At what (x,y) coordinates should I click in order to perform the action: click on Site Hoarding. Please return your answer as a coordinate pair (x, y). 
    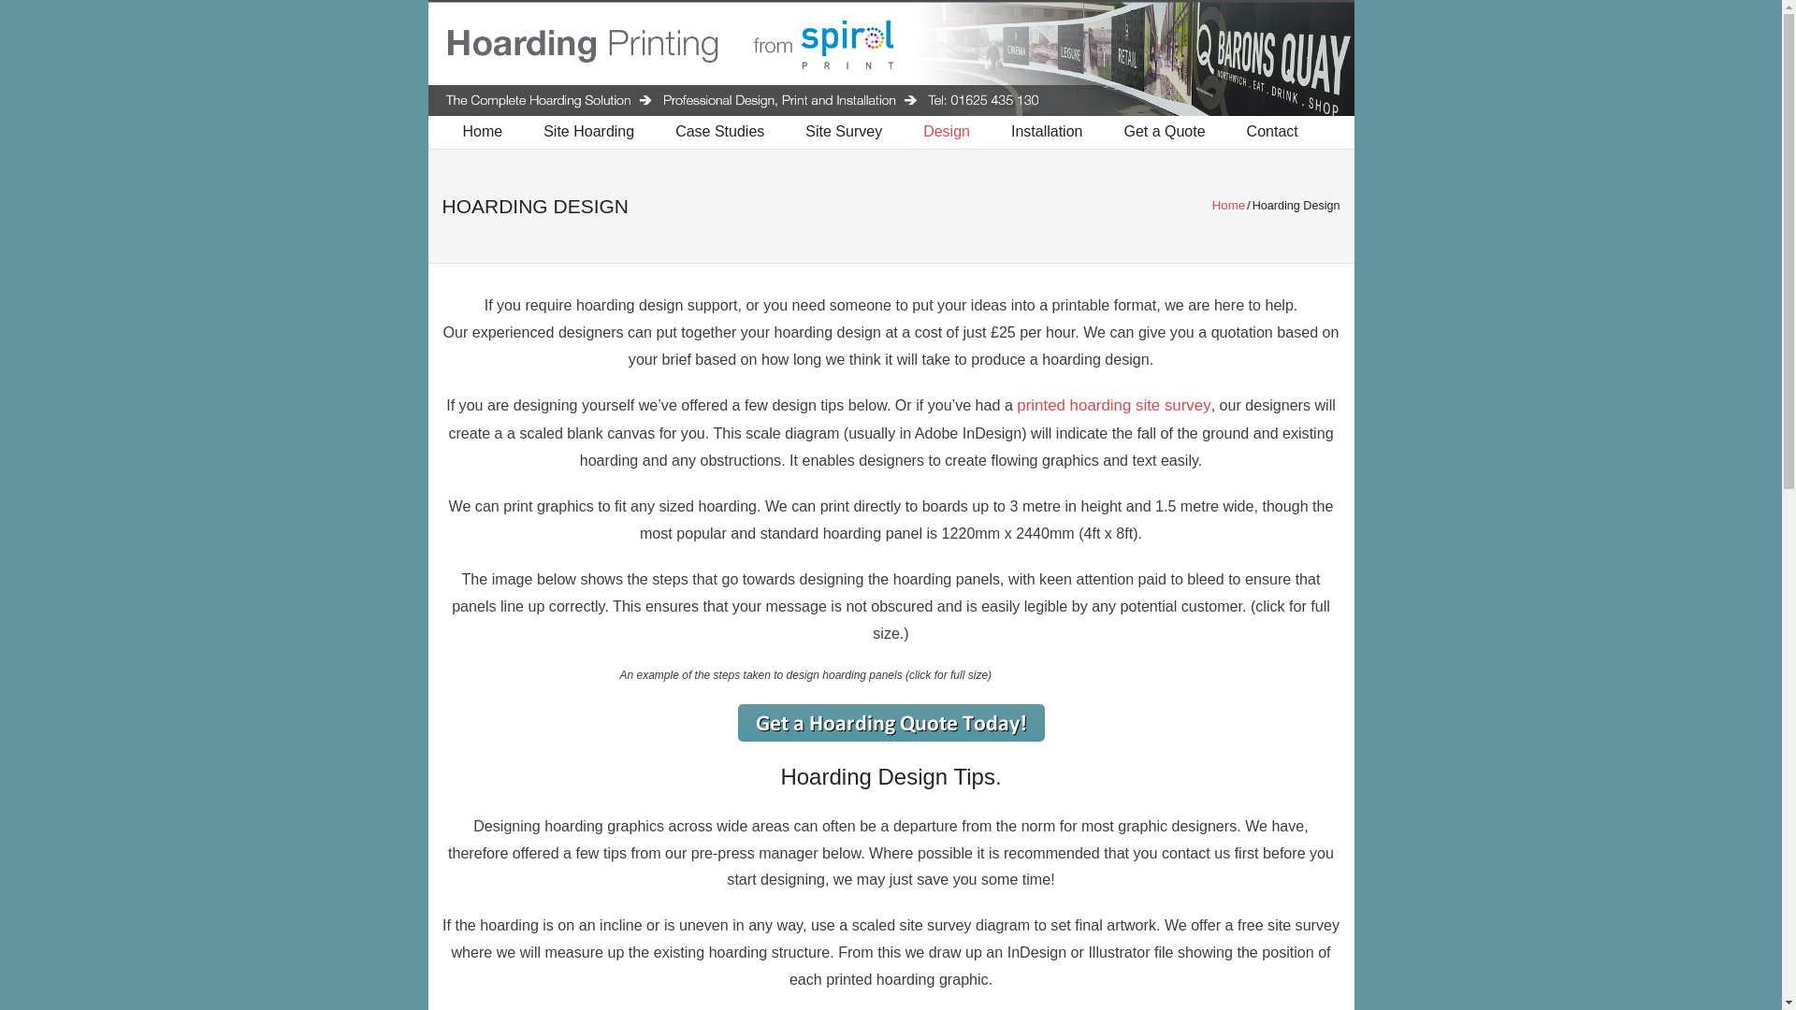
    Looking at the image, I should click on (588, 132).